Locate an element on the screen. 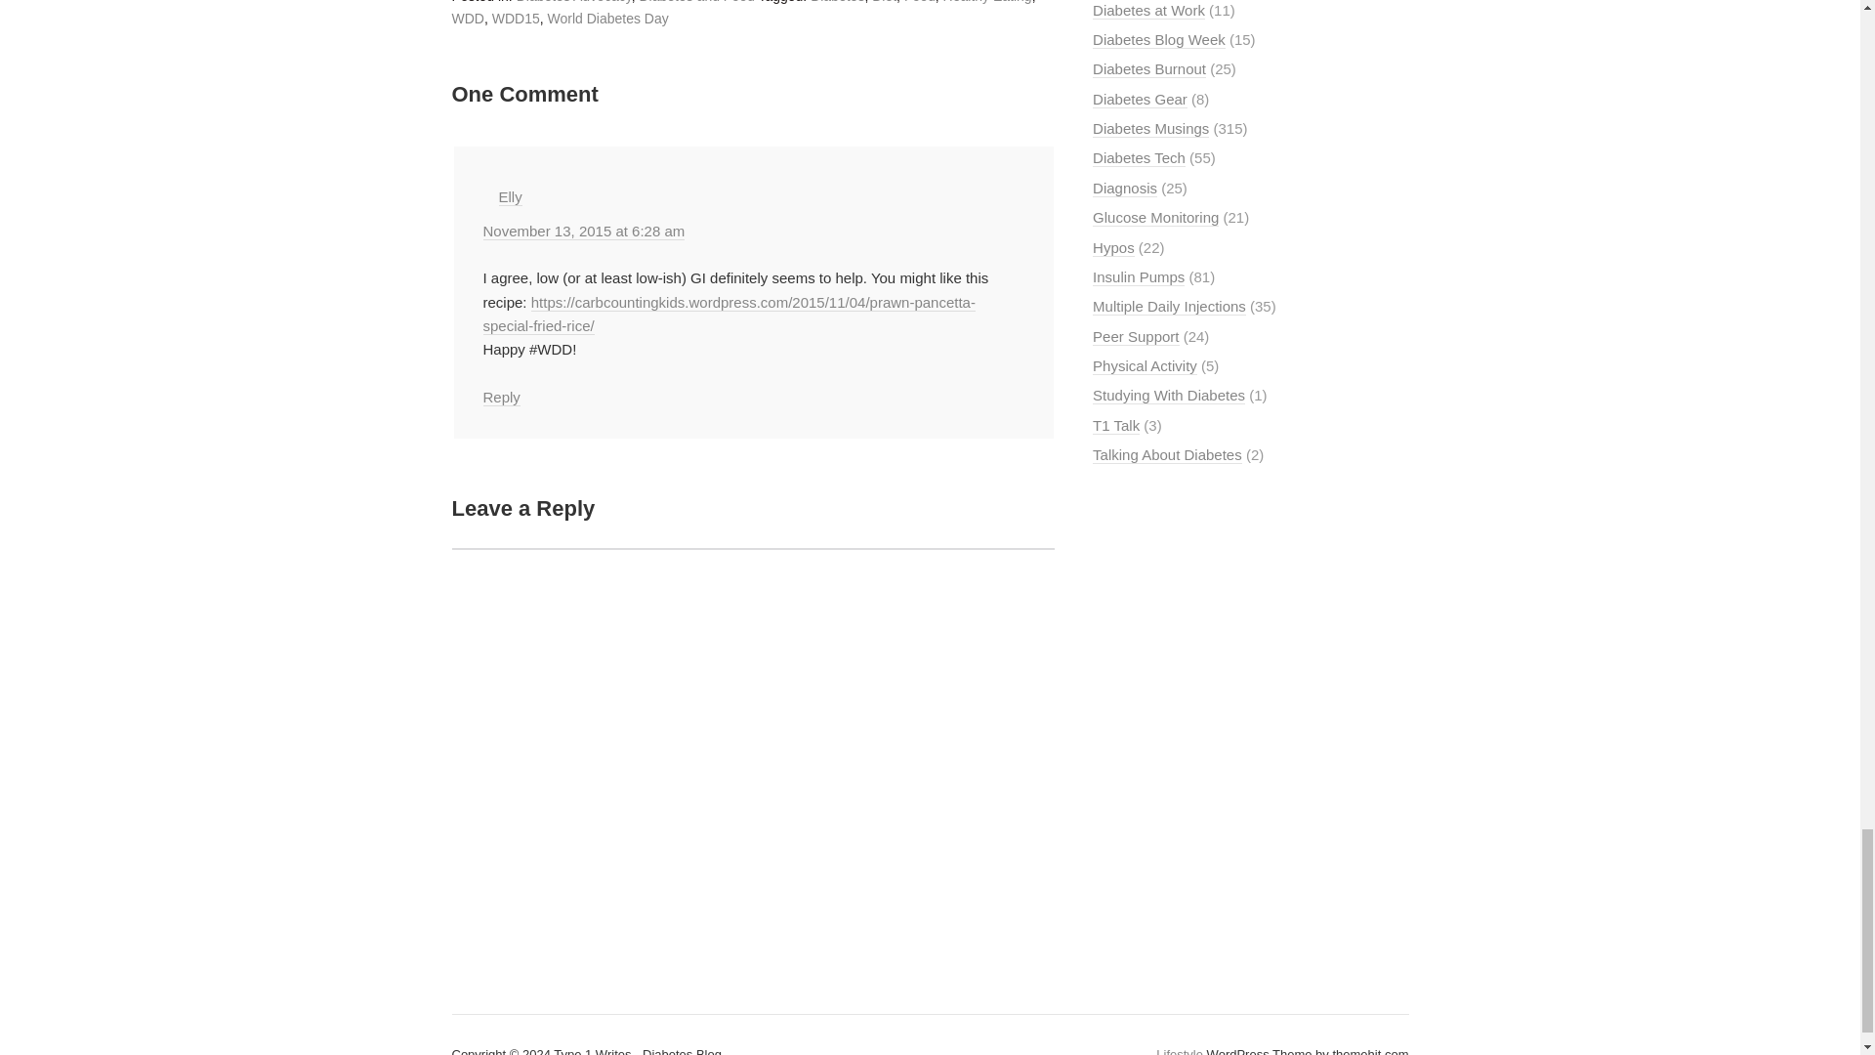 The height and width of the screenshot is (1055, 1875). World Diabetes Day is located at coordinates (607, 18).